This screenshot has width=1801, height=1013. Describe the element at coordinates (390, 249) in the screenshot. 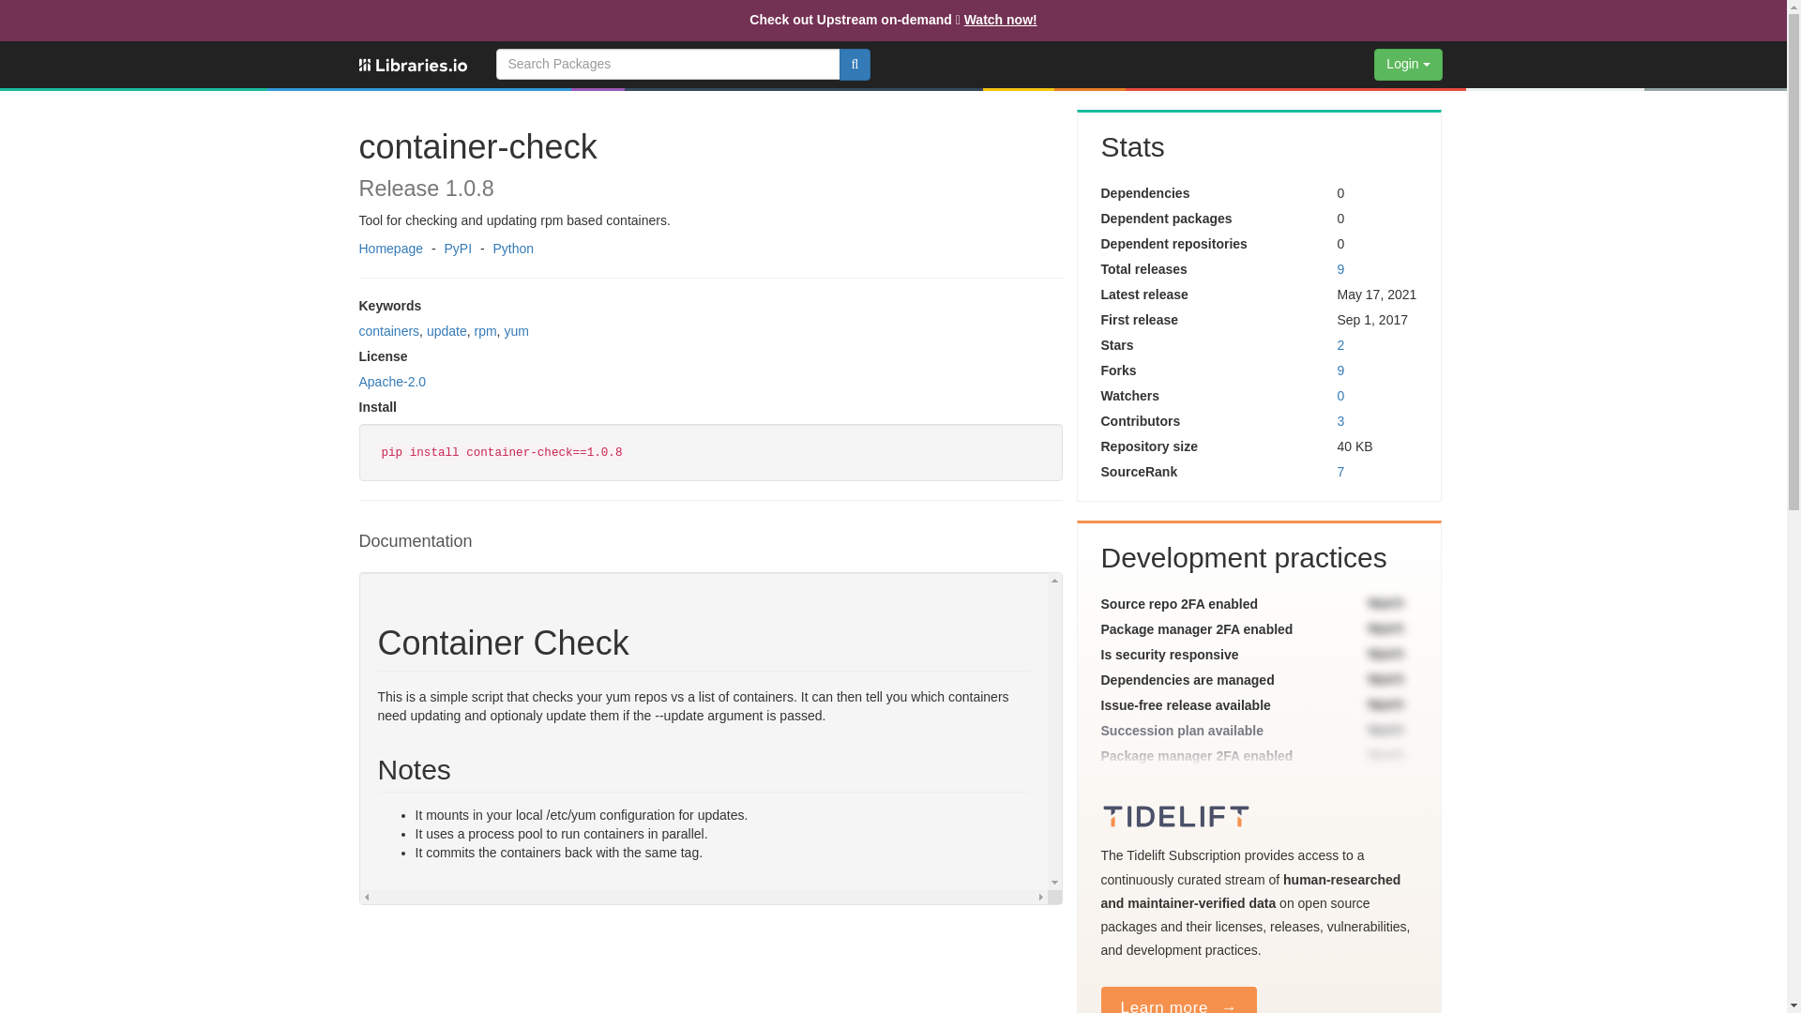

I see `Homepage` at that location.